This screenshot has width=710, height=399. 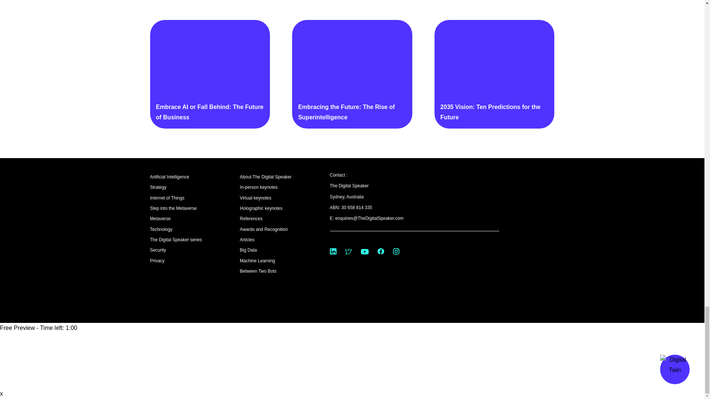 I want to click on Twitter, so click(x=348, y=251).